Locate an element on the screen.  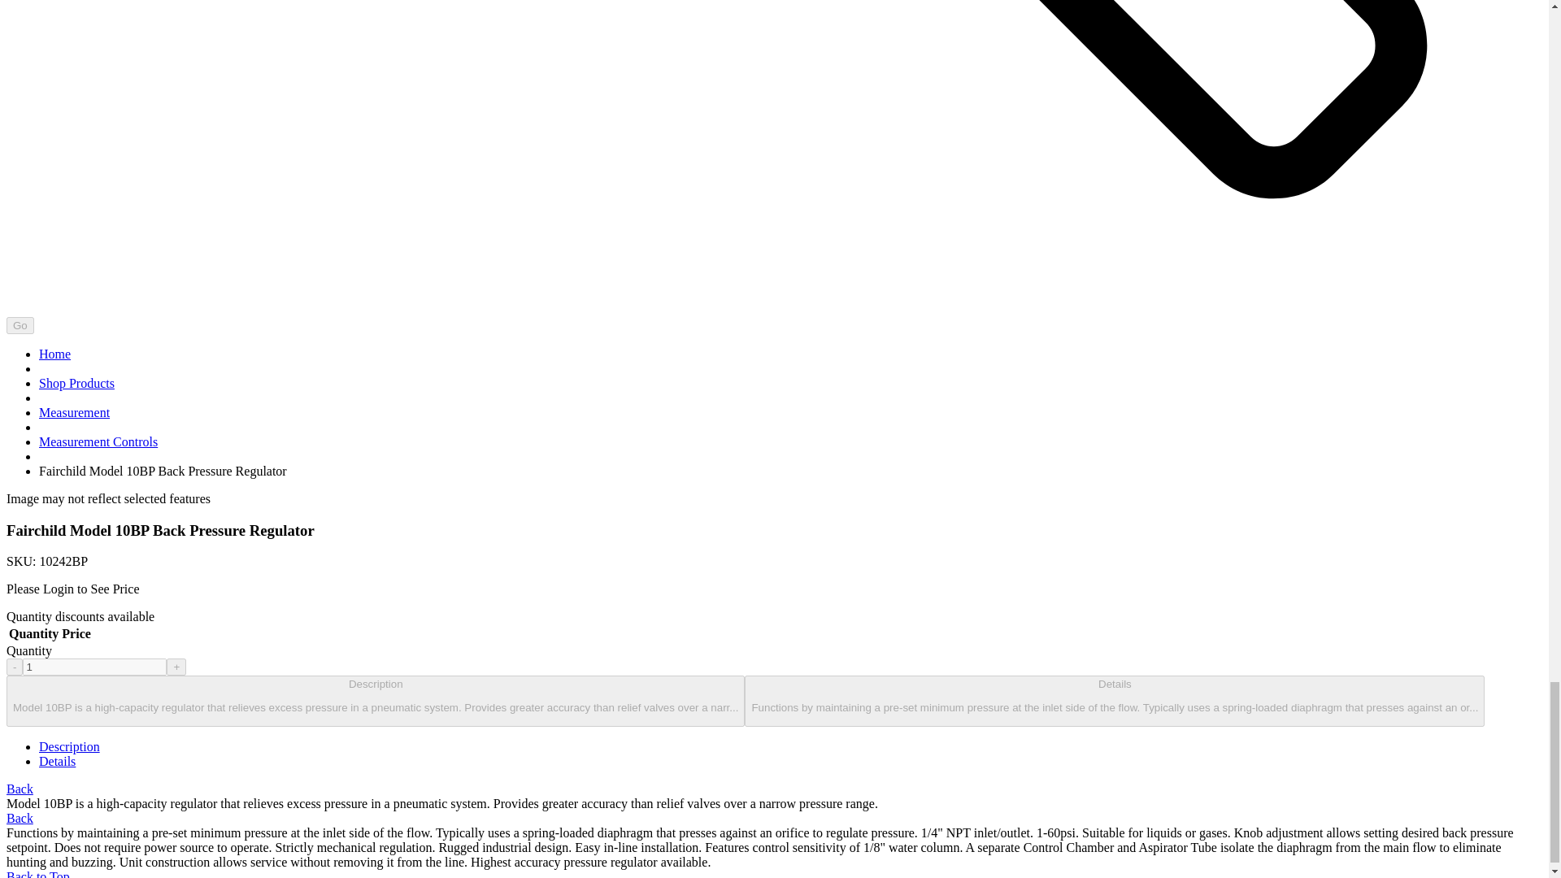
Shop Products is located at coordinates (76, 383).